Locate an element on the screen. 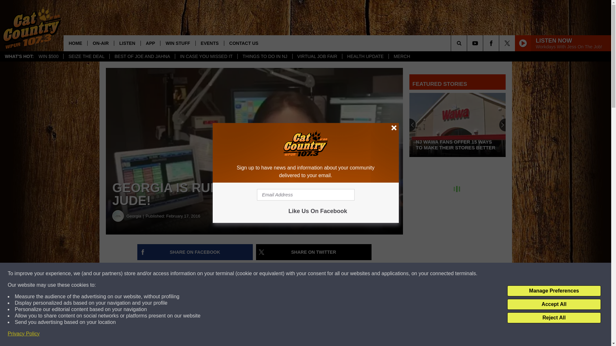 This screenshot has height=346, width=616. Privacy Policy is located at coordinates (24, 334).